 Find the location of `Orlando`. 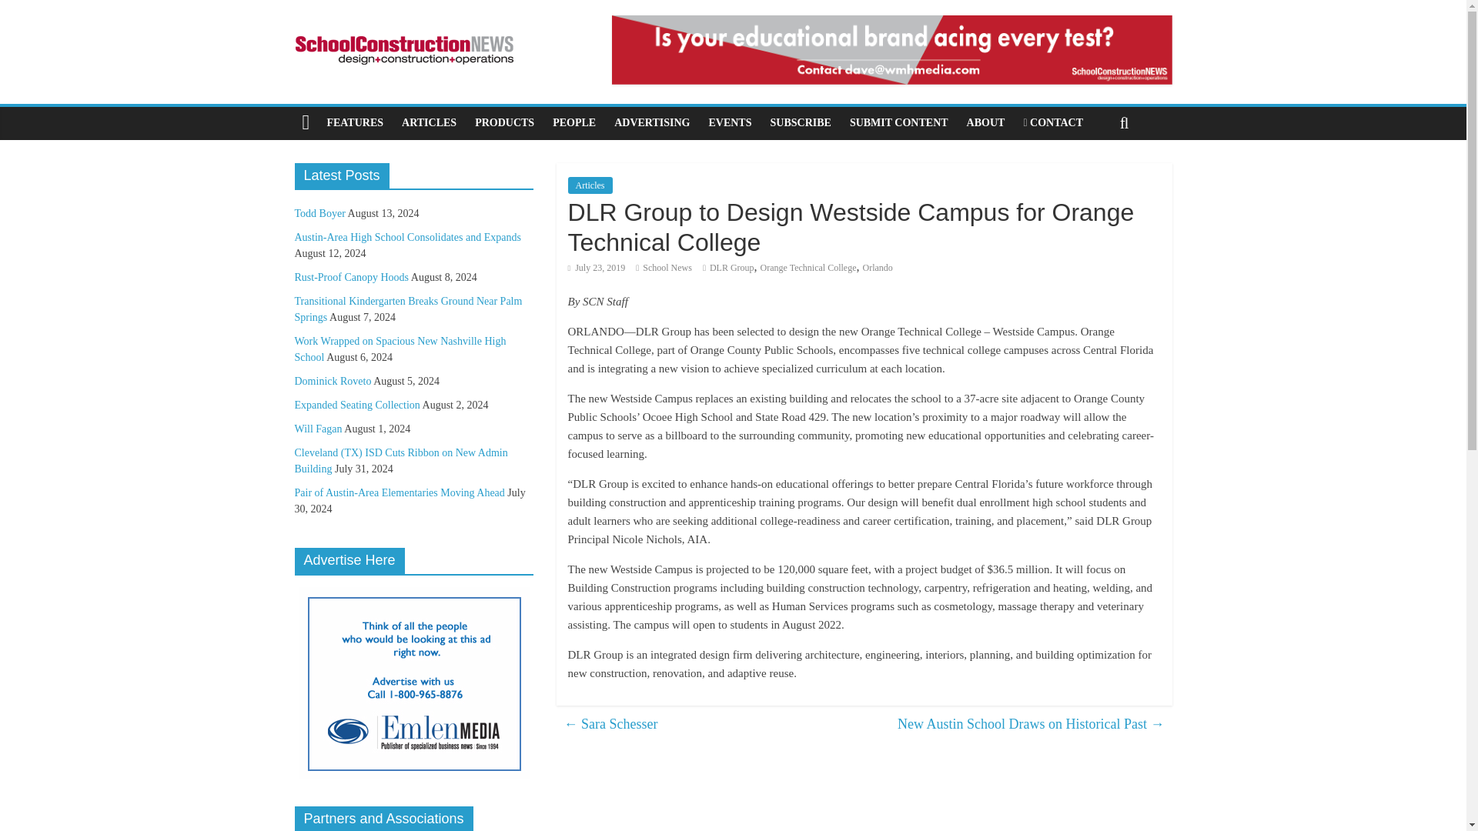

Orlando is located at coordinates (877, 268).